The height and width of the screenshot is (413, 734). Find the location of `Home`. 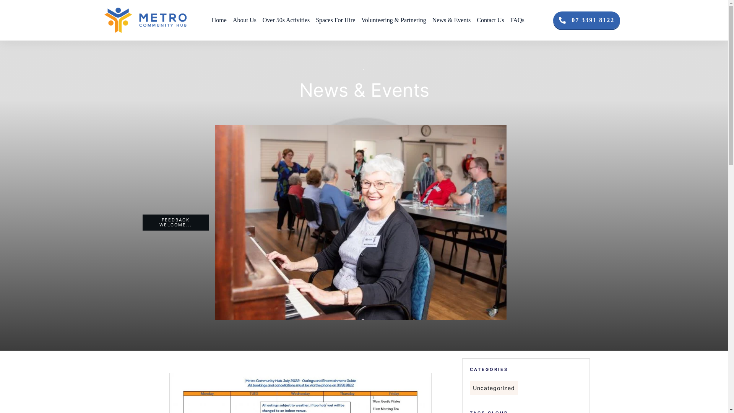

Home is located at coordinates (219, 20).